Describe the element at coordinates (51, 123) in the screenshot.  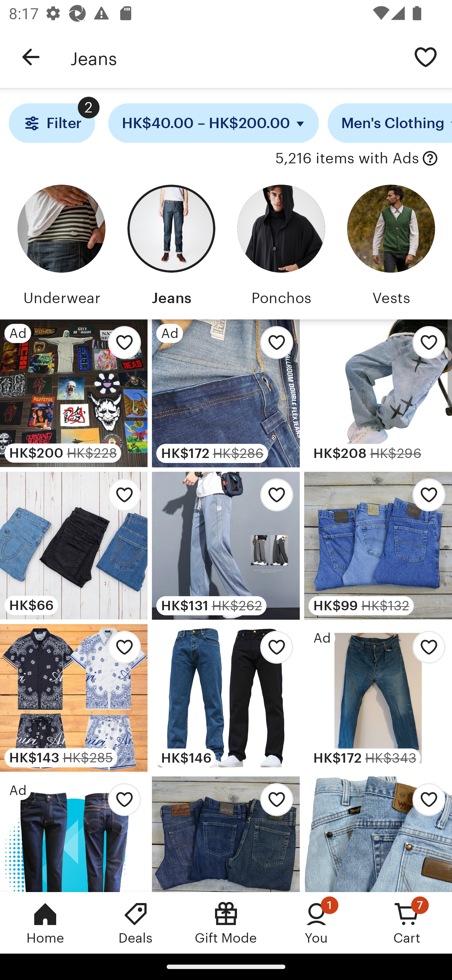
I see `Filter` at that location.